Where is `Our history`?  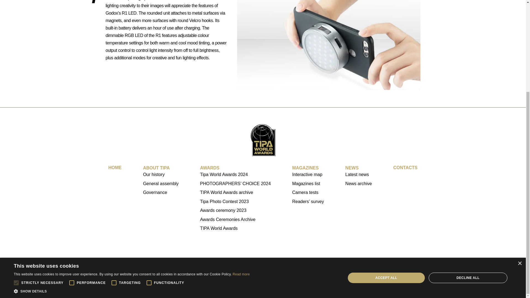 Our history is located at coordinates (161, 174).